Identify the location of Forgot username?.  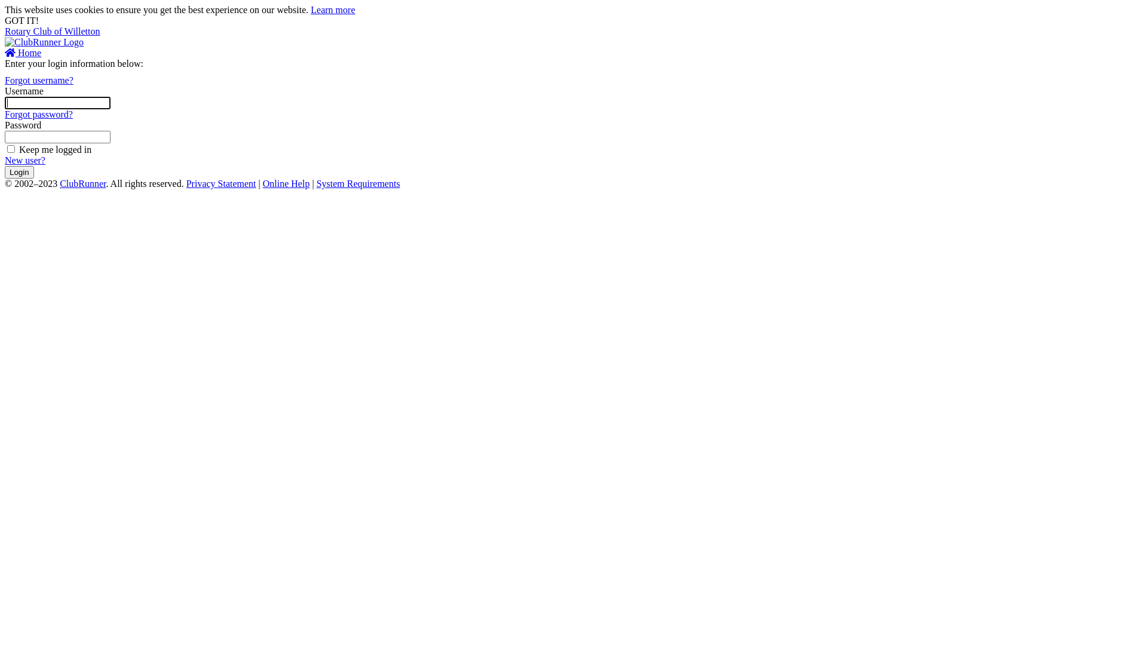
(39, 80).